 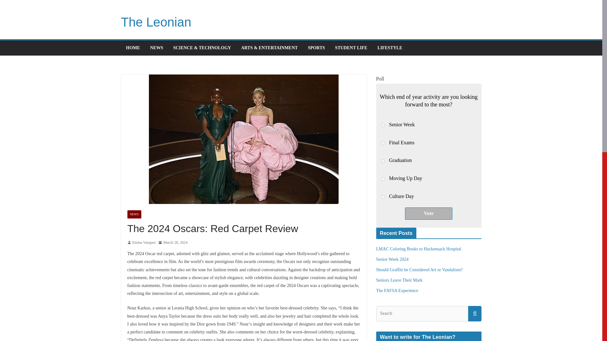 What do you see at coordinates (156, 22) in the screenshot?
I see `The Leonian` at bounding box center [156, 22].